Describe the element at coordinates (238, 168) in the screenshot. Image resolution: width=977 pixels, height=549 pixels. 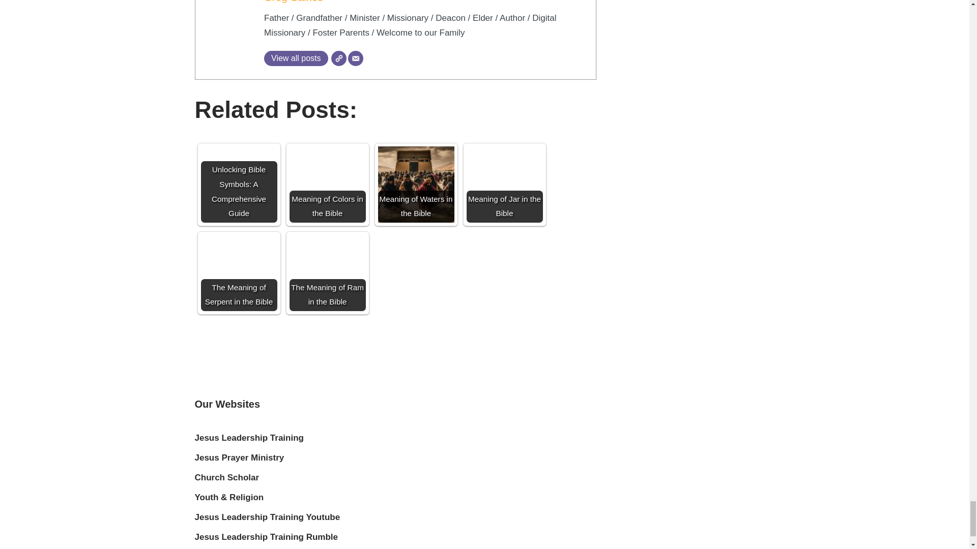
I see `Unlocking Bible Symbols: A Comprehensive Guide` at that location.